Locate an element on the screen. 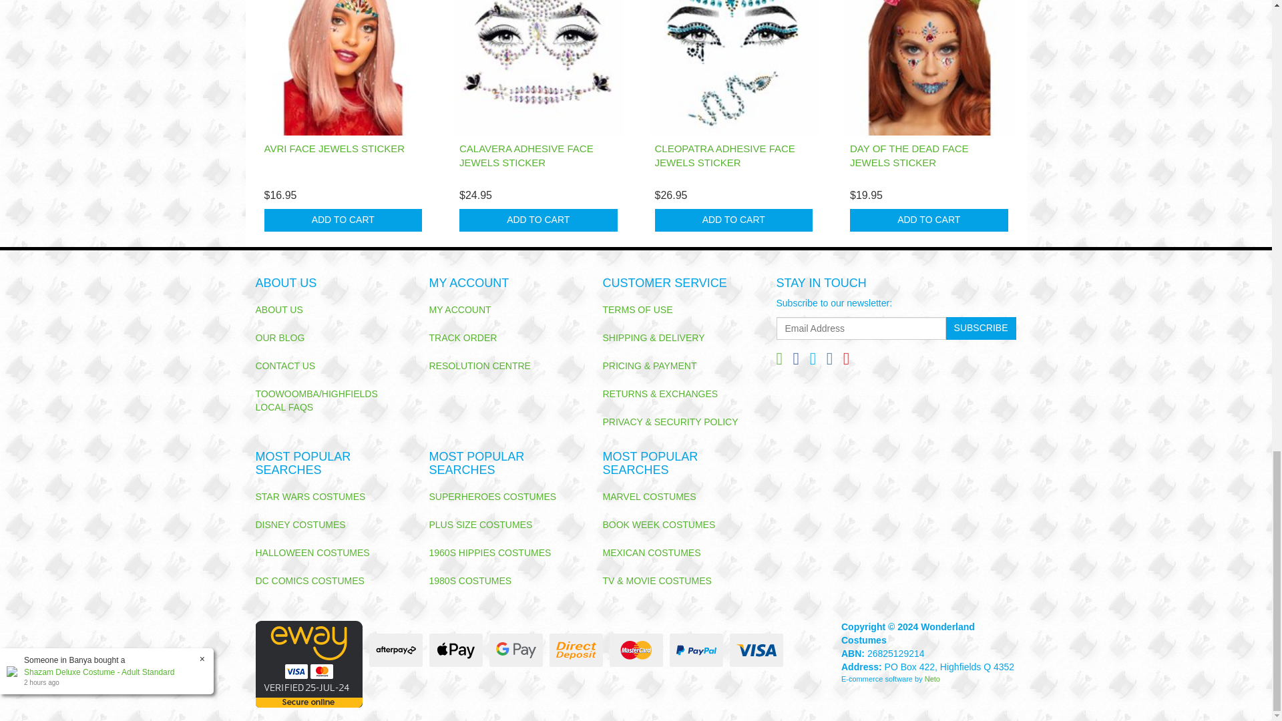 This screenshot has width=1282, height=721. Cleopatra Adhesive Face Jewels Sticker is located at coordinates (724, 155).